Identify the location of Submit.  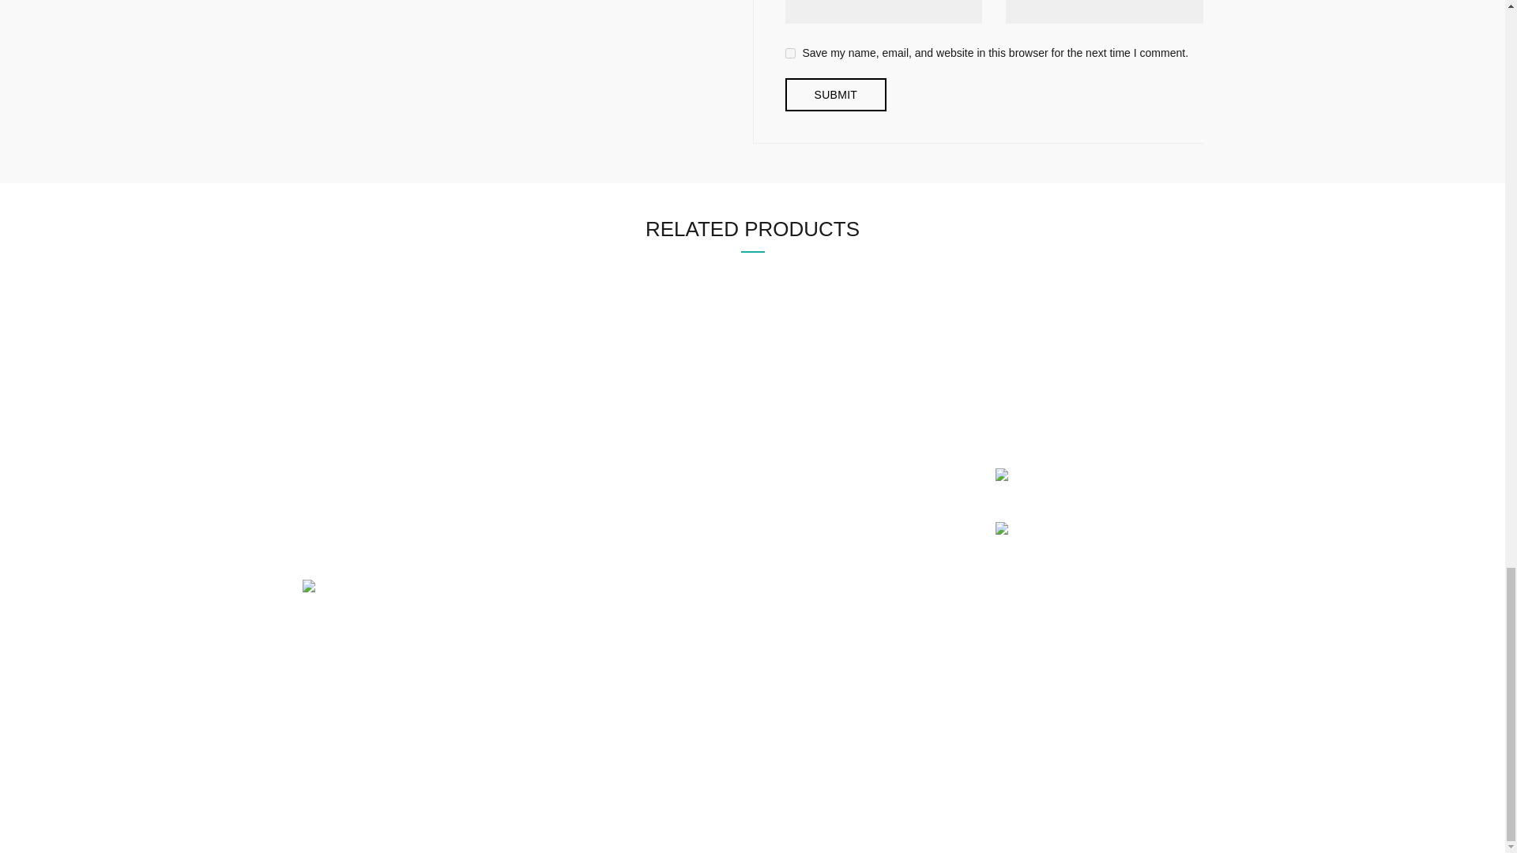
(836, 95).